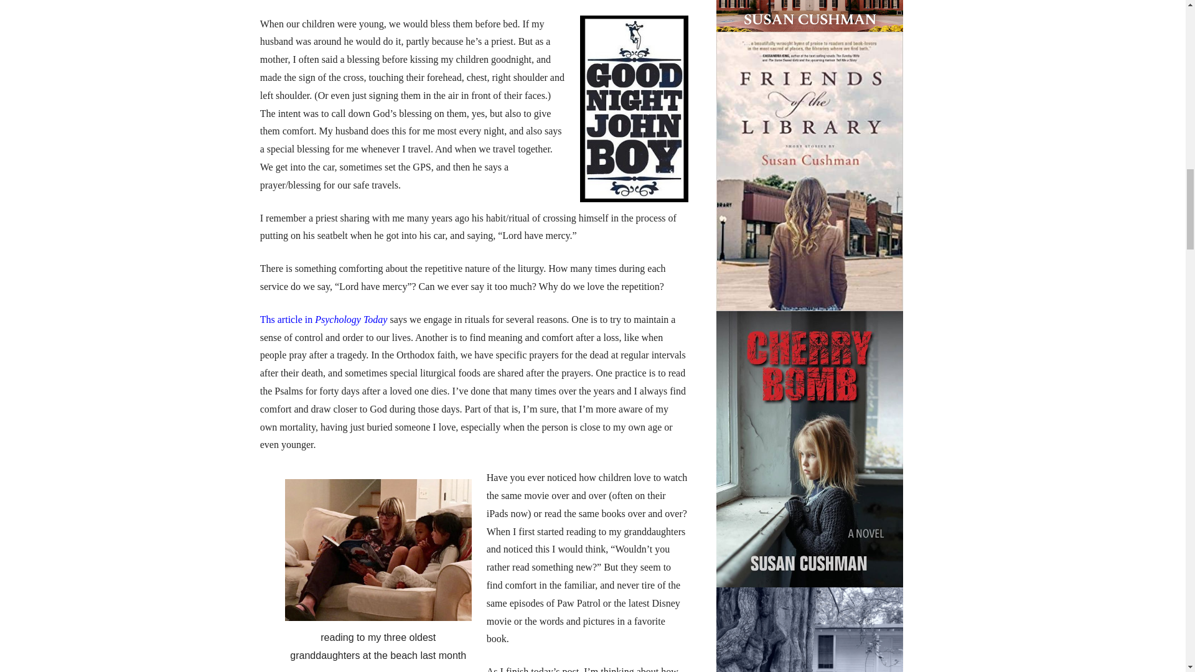 The height and width of the screenshot is (672, 1195). Describe the element at coordinates (324, 319) in the screenshot. I see `Ths article in Psychology Today` at that location.